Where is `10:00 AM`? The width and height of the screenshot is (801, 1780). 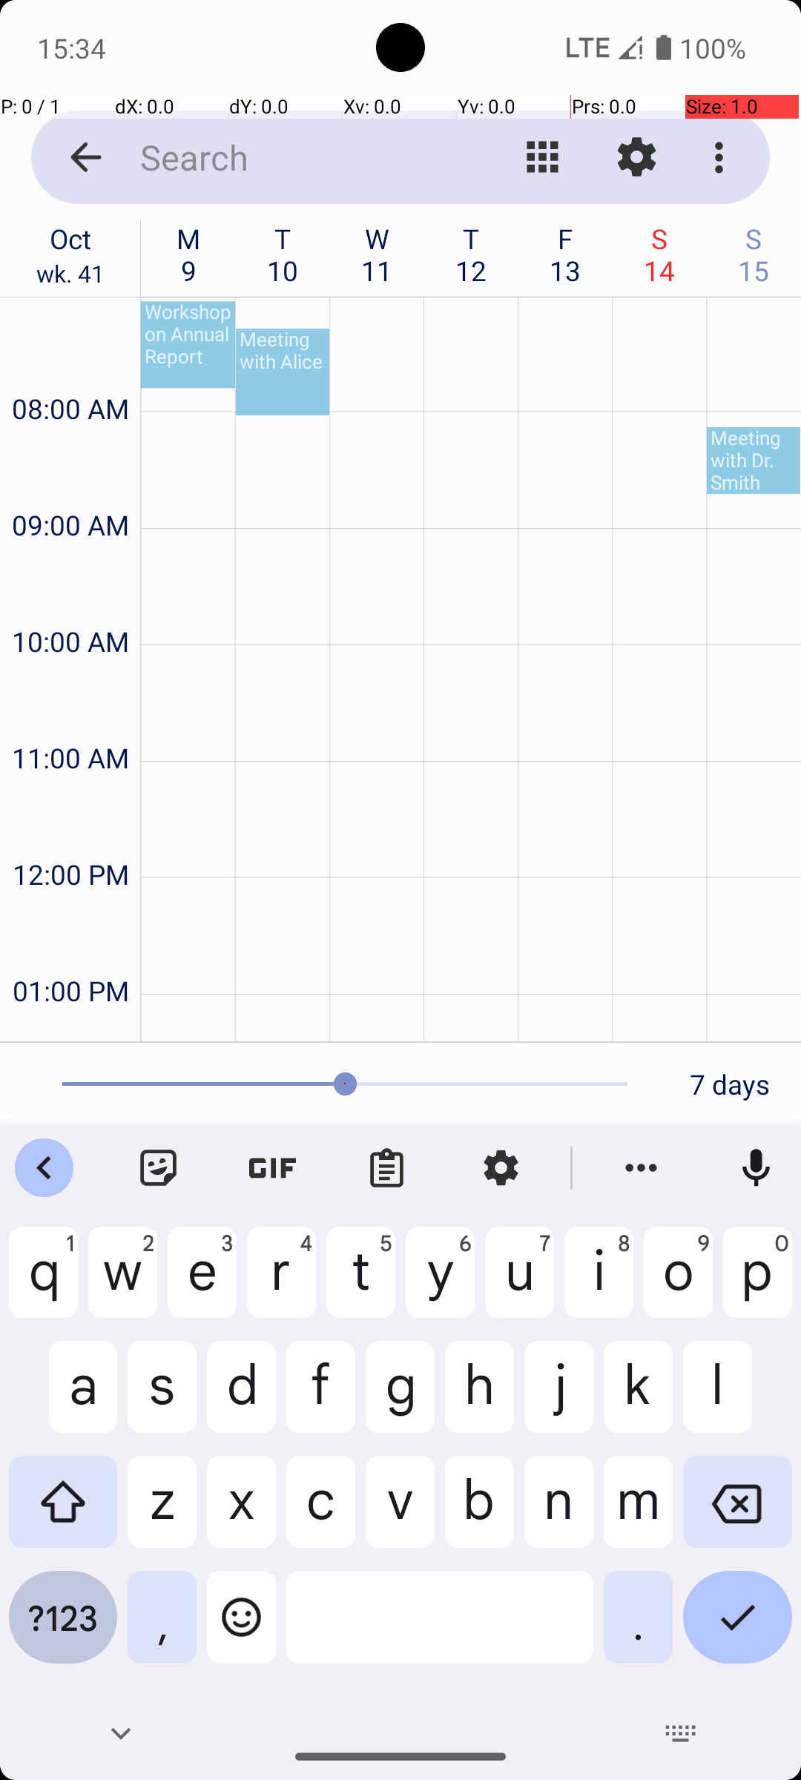 10:00 AM is located at coordinates (70, 602).